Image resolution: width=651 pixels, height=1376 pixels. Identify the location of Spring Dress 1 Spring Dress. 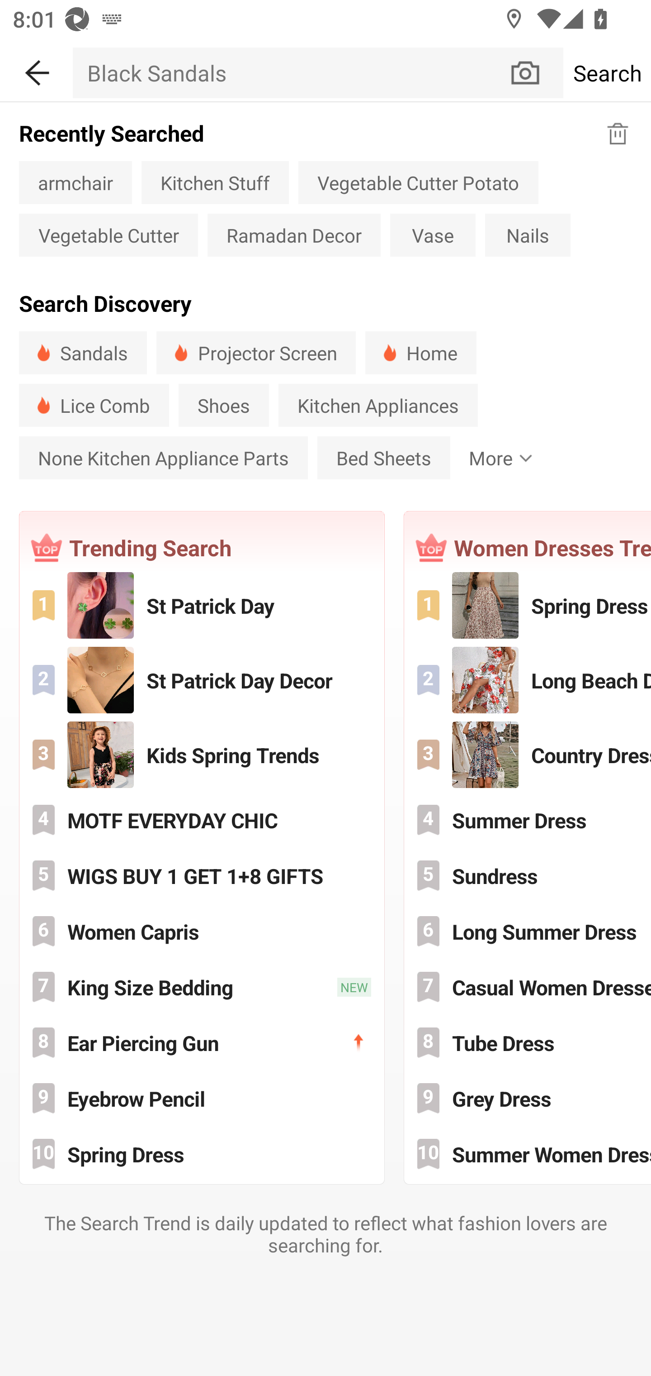
(528, 605).